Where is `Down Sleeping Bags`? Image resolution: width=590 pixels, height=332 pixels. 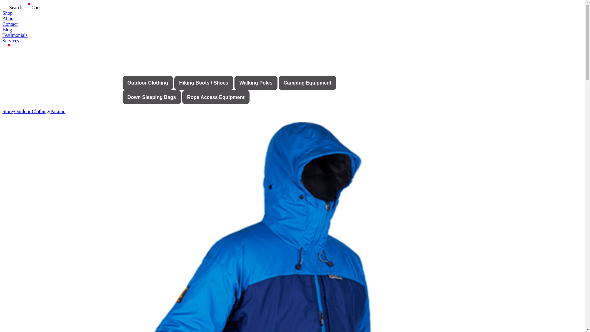 Down Sleeping Bags is located at coordinates (151, 97).